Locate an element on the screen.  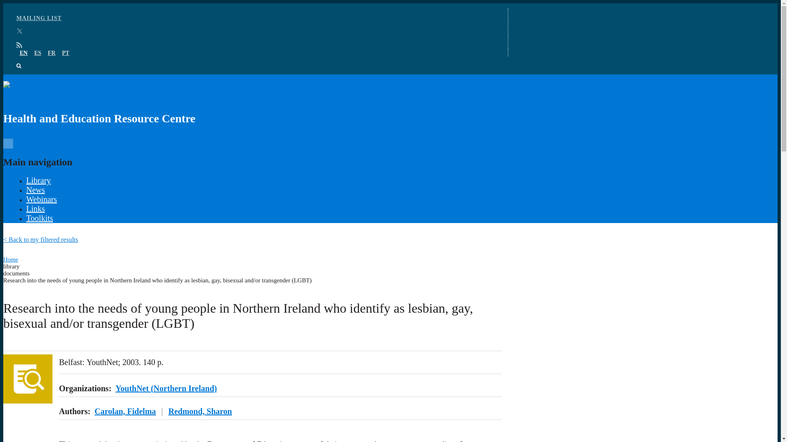
Webinars is located at coordinates (41, 199).